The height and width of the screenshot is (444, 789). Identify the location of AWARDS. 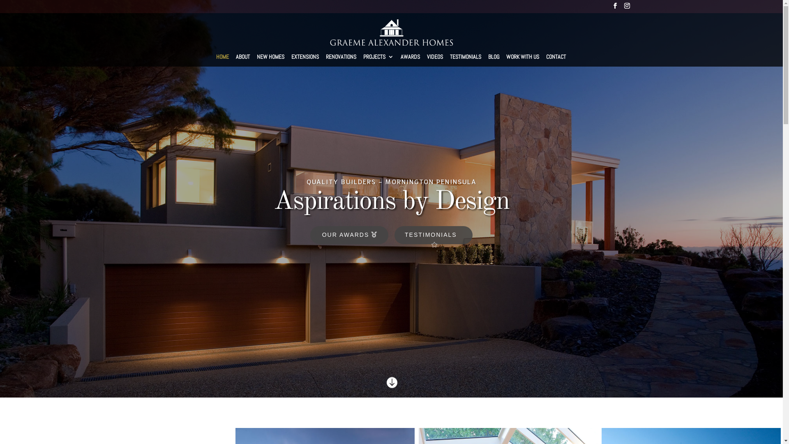
(410, 60).